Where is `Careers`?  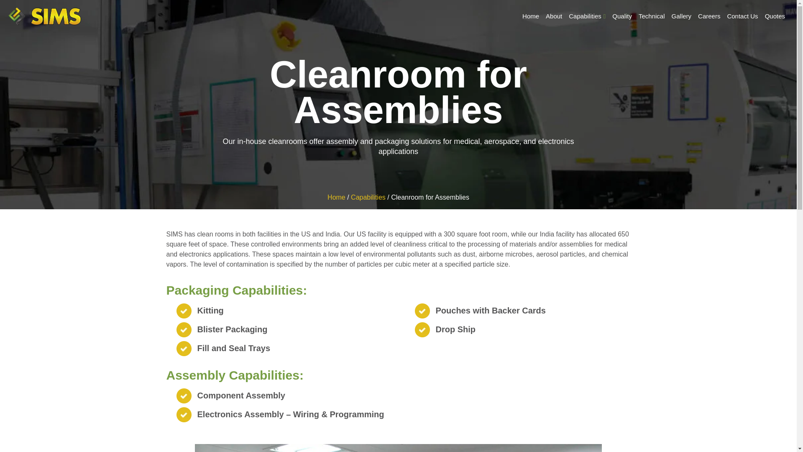
Careers is located at coordinates (708, 16).